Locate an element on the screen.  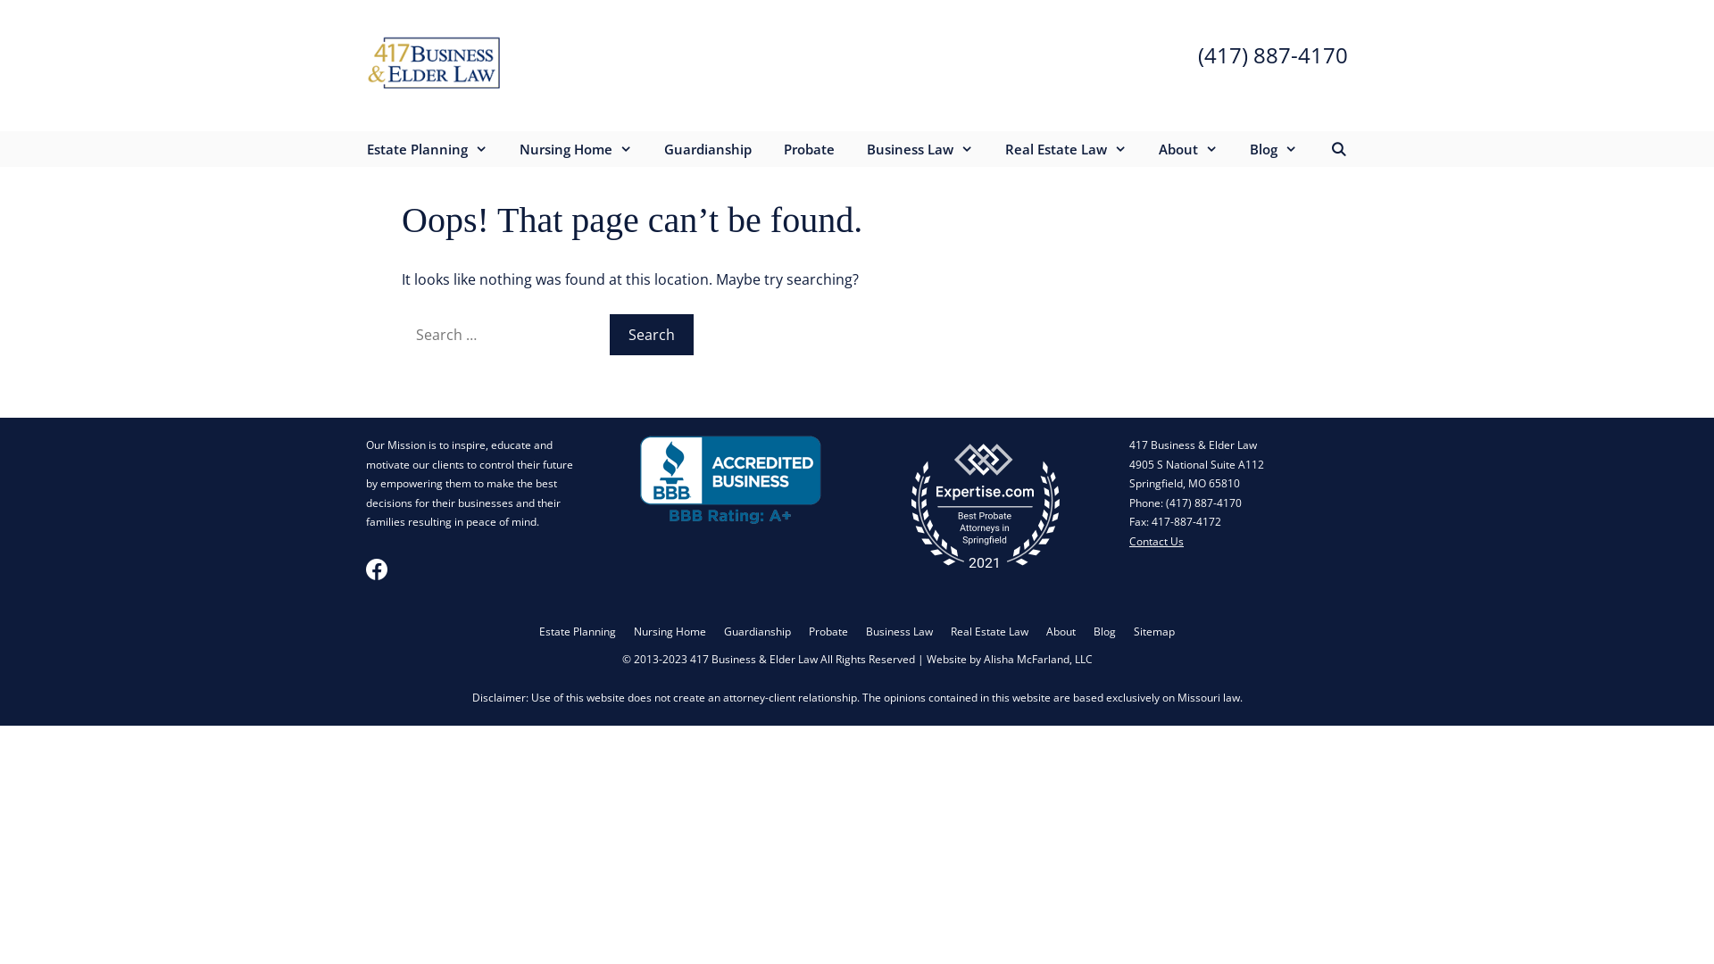
(417) 887-4170 is located at coordinates (1273, 54).